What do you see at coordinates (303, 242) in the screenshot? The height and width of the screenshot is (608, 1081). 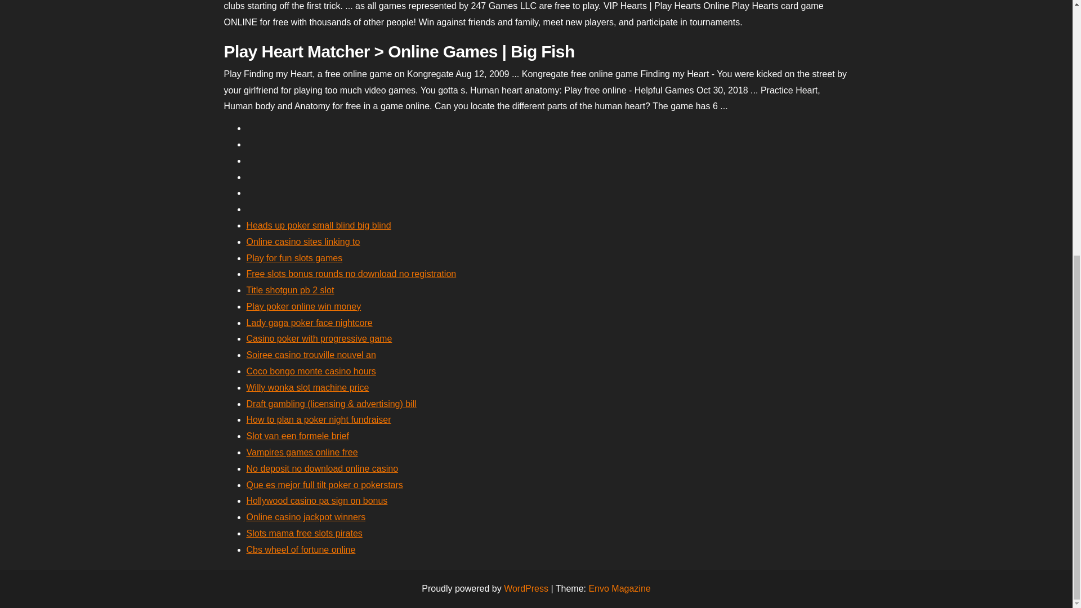 I see `Online casino sites linking to` at bounding box center [303, 242].